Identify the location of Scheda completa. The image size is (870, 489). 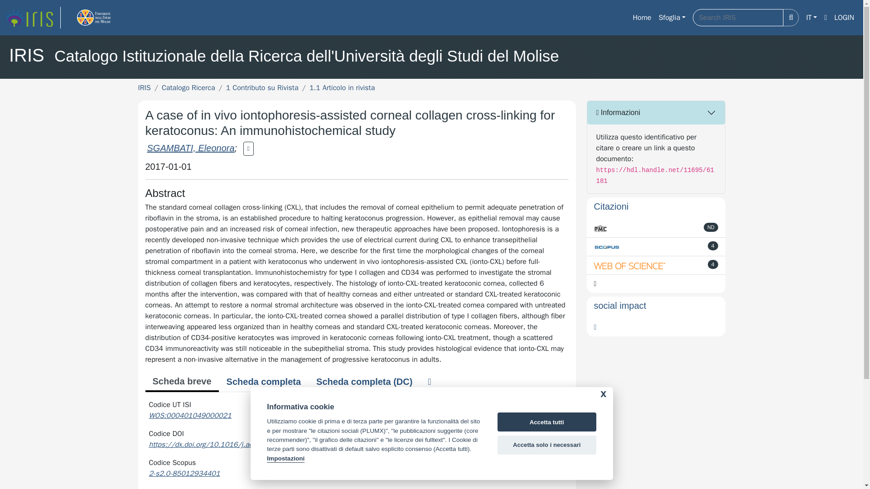
(264, 381).